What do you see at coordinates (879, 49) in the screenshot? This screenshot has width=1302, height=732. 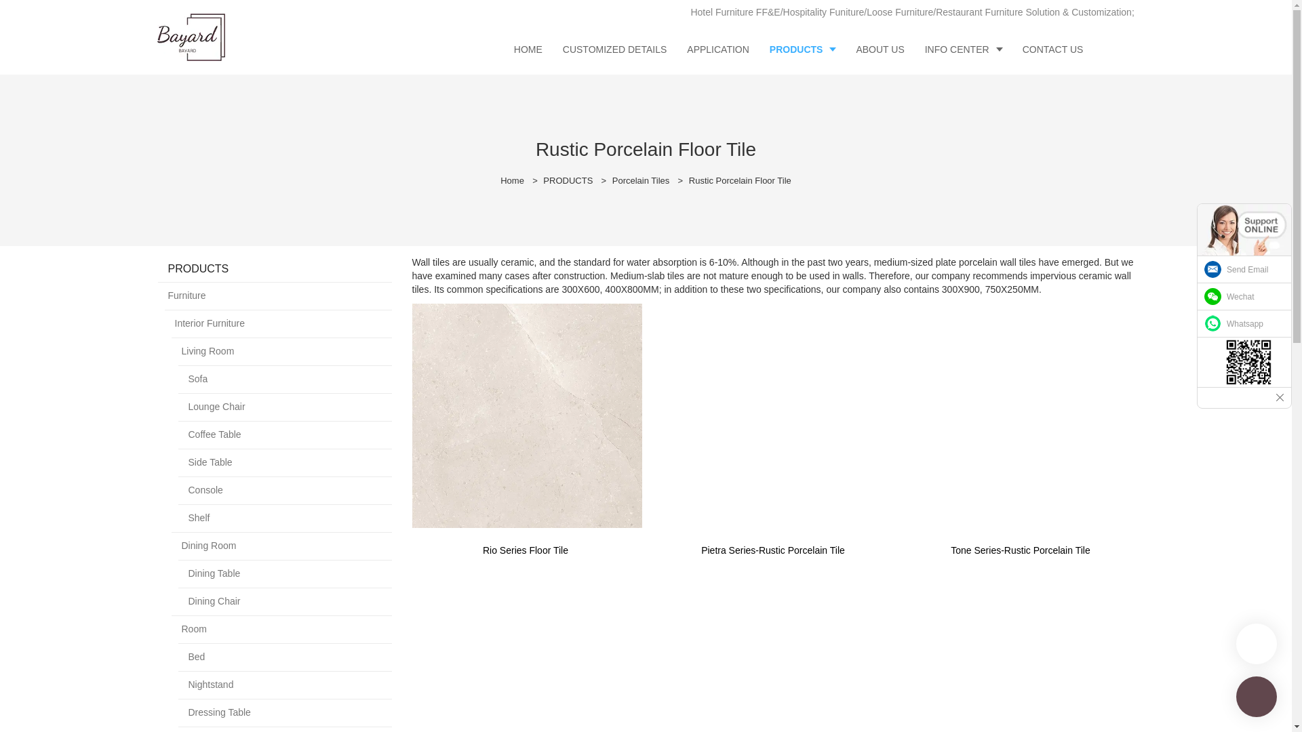 I see `ABOUT US` at bounding box center [879, 49].